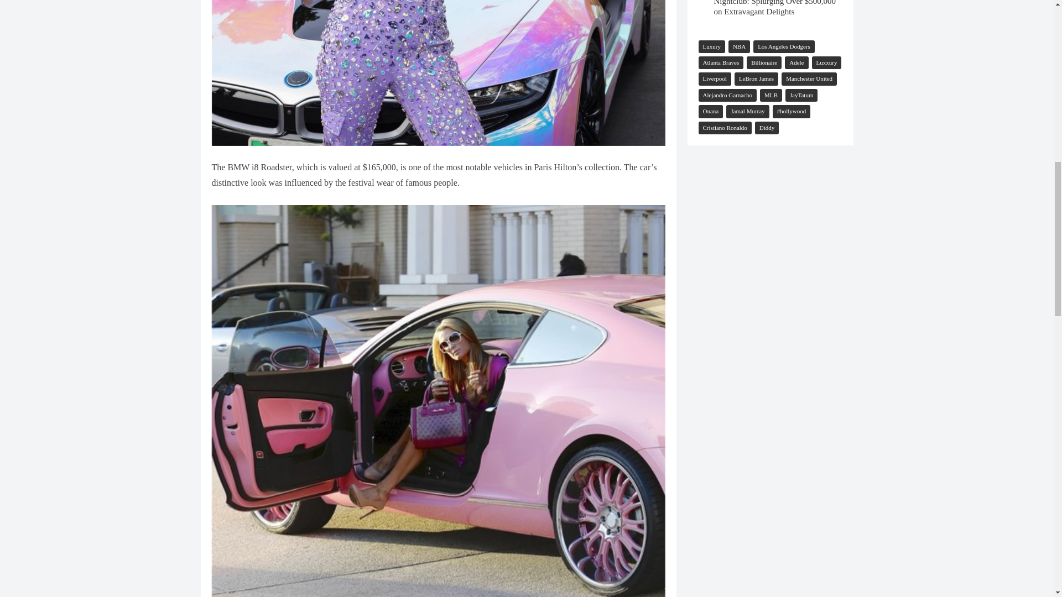 This screenshot has height=597, width=1062. Describe the element at coordinates (796, 62) in the screenshot. I see `Adele` at that location.